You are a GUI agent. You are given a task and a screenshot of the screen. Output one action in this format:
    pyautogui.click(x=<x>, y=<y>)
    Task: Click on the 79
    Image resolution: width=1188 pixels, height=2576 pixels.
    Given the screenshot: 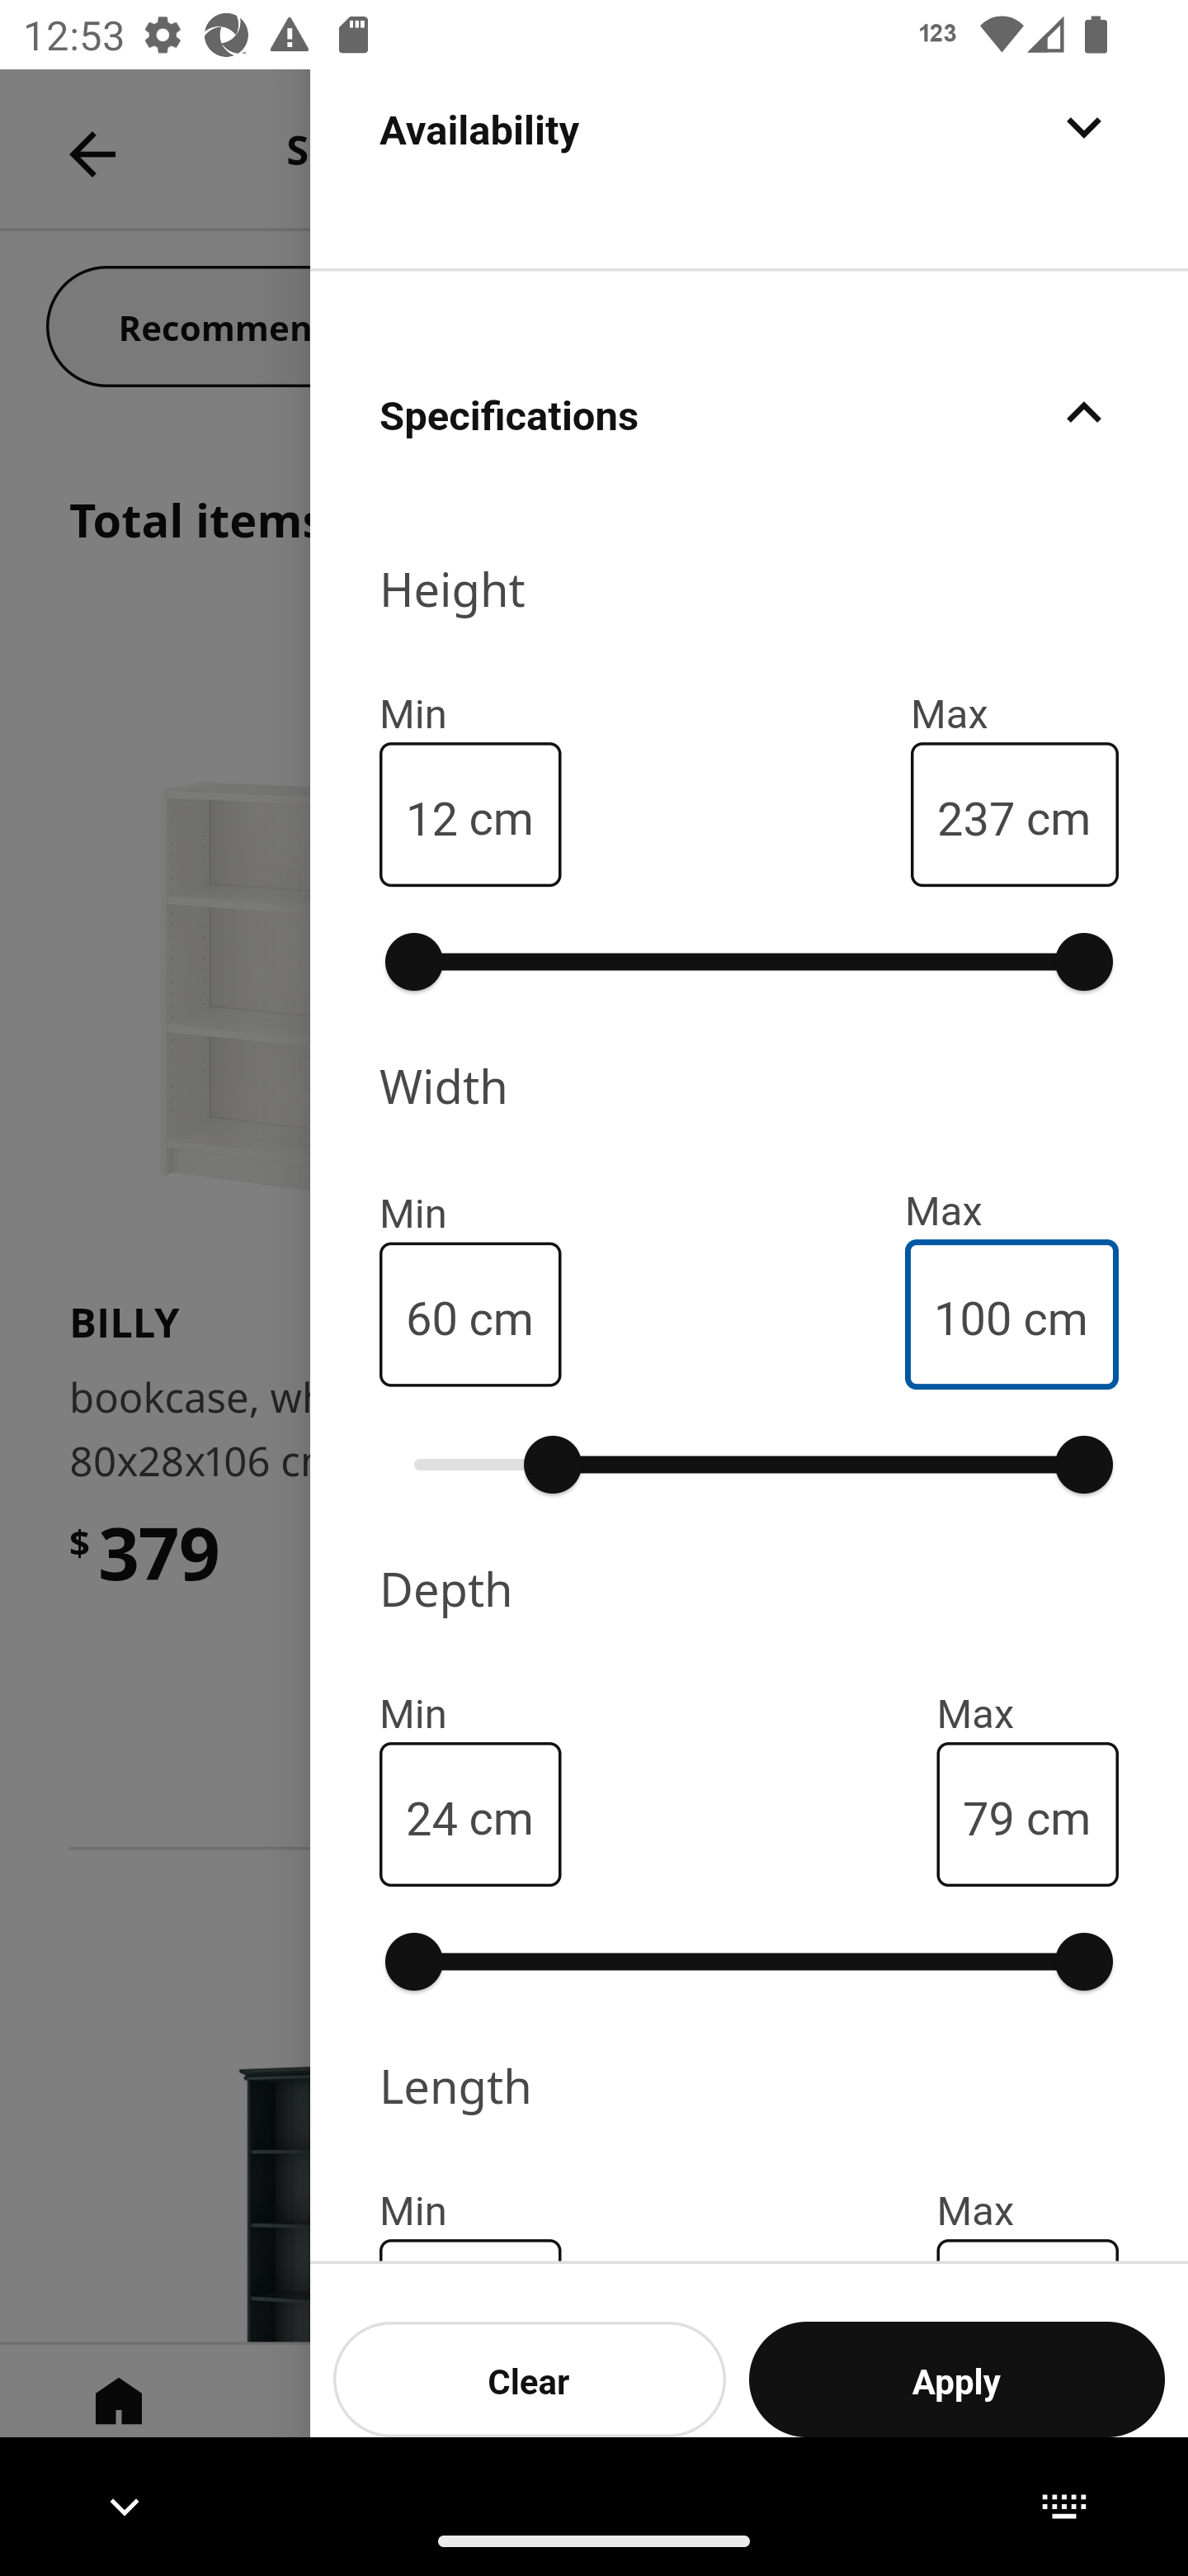 What is the action you would take?
    pyautogui.click(x=988, y=1815)
    